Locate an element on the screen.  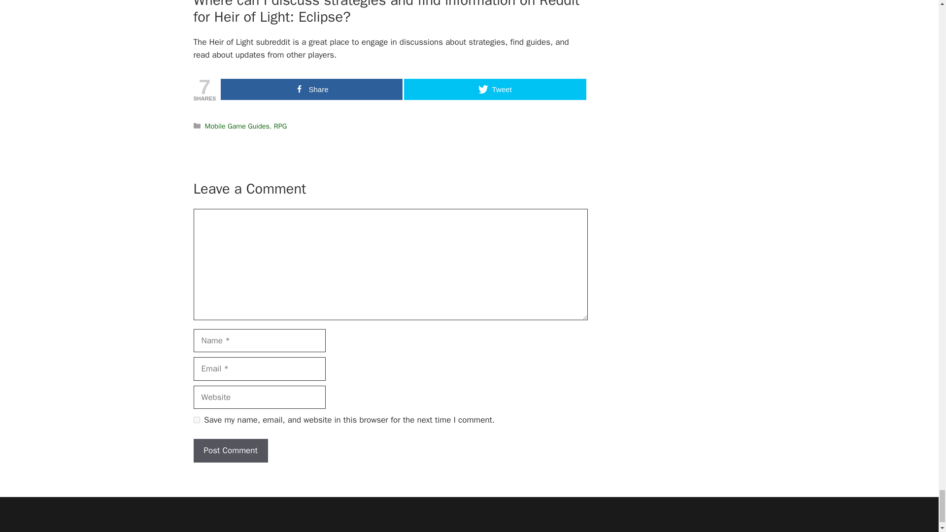
yes is located at coordinates (196, 420).